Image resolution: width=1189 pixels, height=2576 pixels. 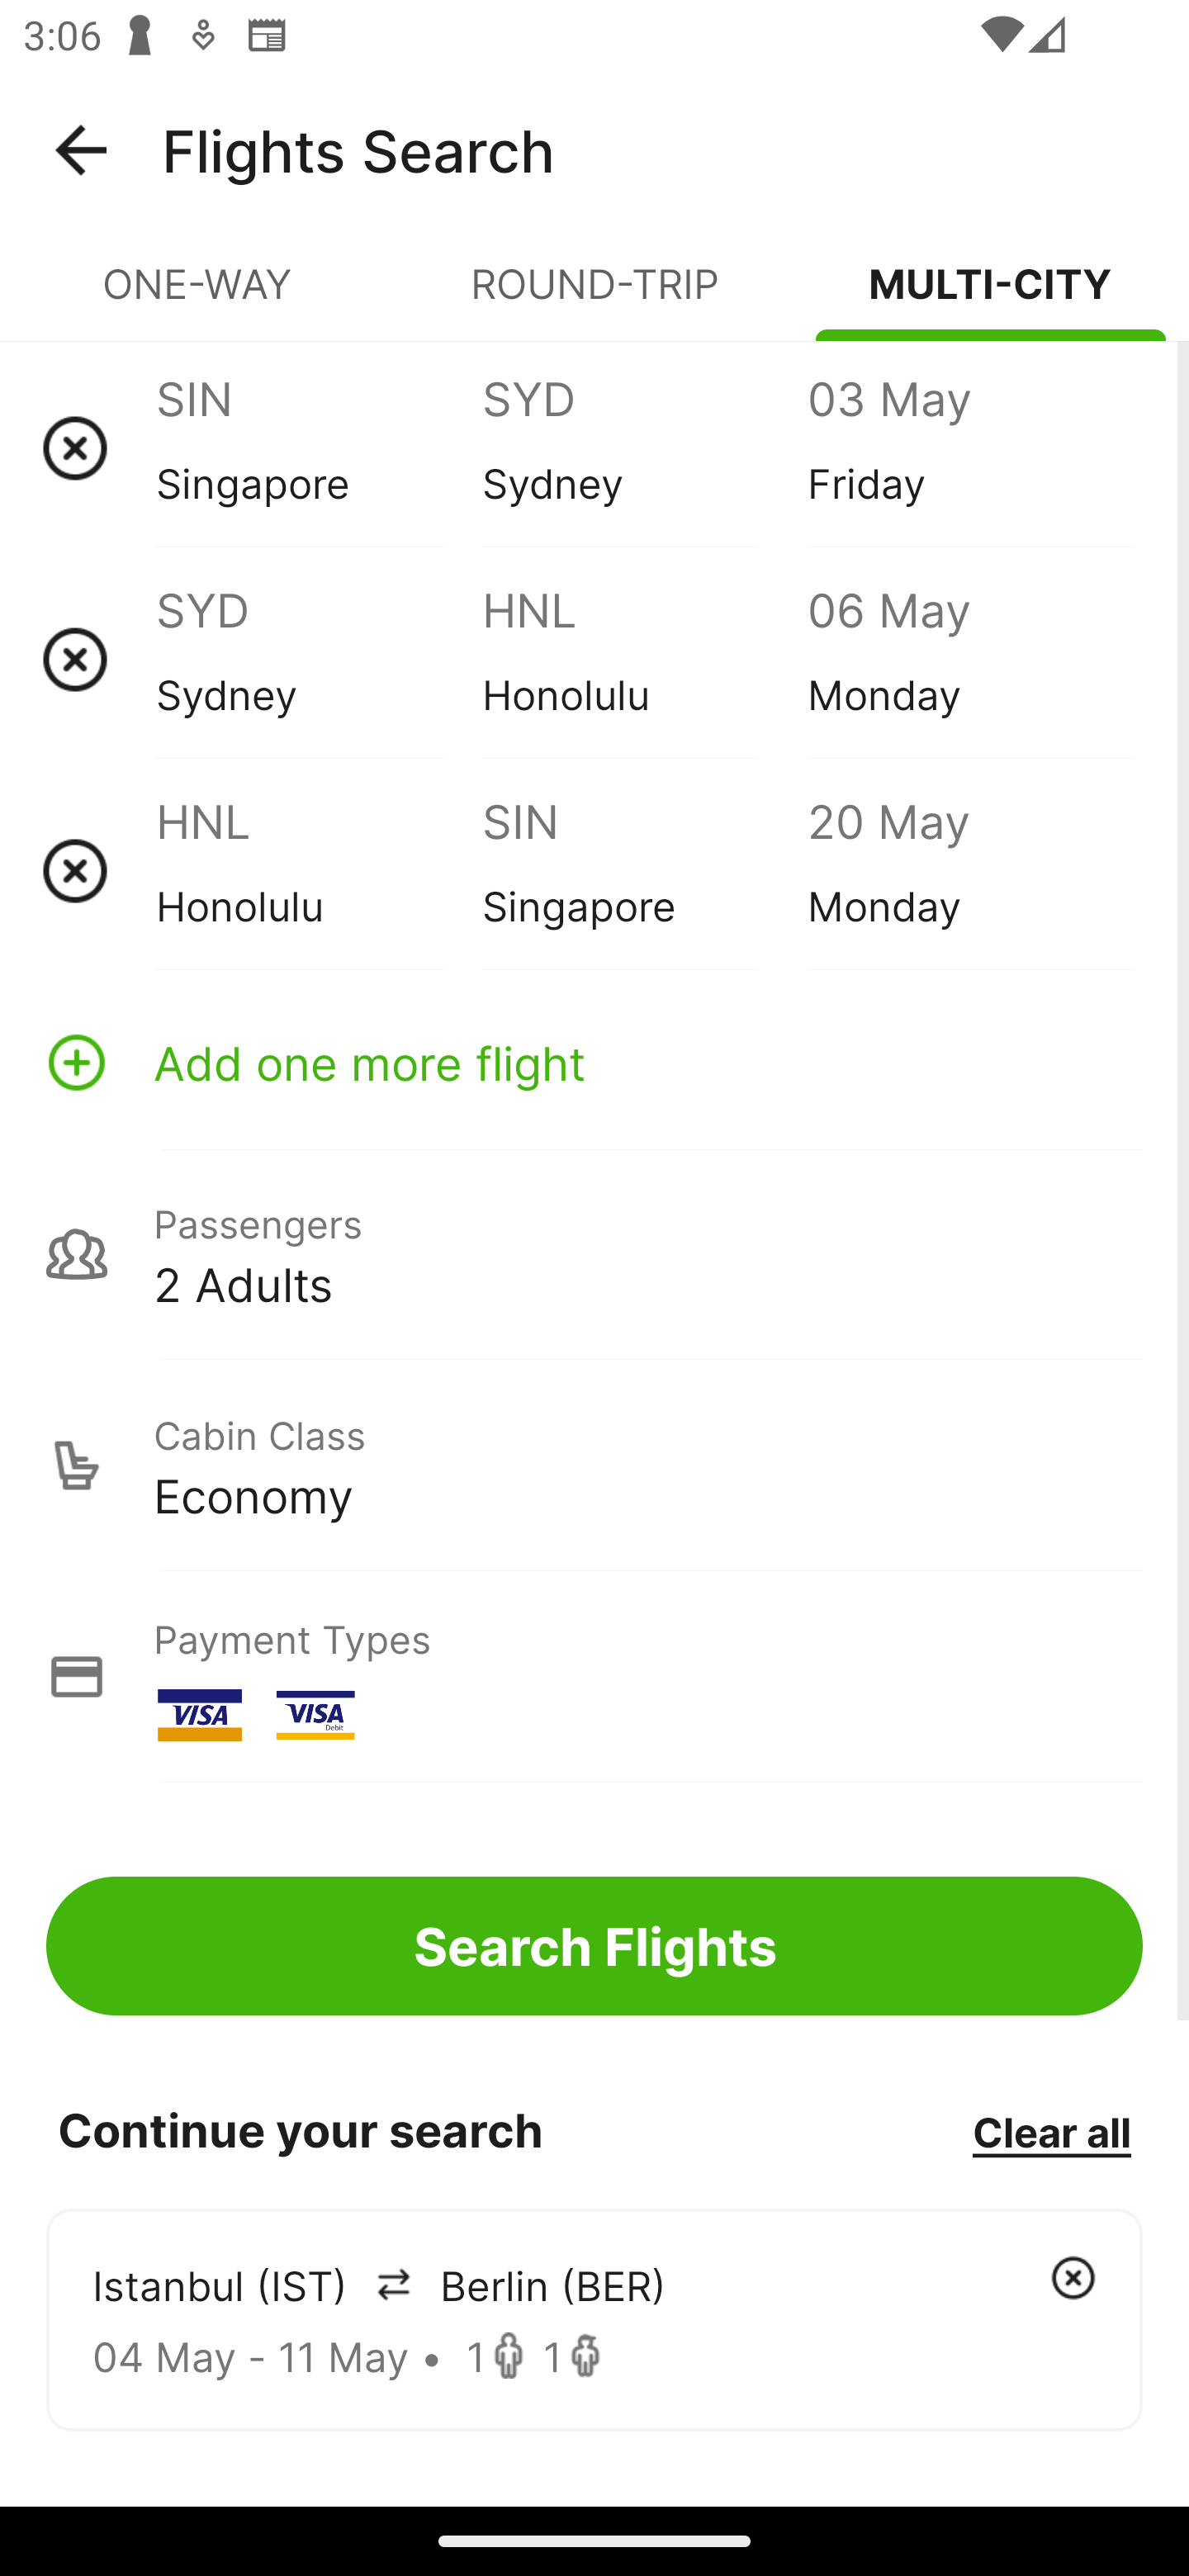 I want to click on 03 May Friday, so click(x=969, y=447).